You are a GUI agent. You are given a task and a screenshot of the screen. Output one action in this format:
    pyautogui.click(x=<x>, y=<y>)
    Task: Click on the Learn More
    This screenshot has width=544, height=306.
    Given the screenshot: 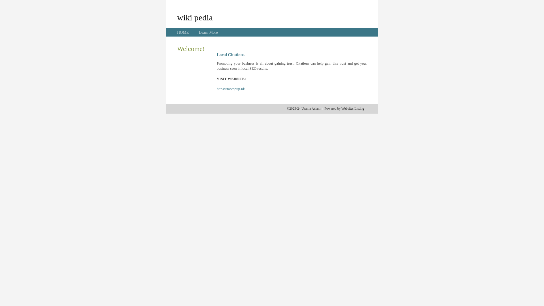 What is the action you would take?
    pyautogui.click(x=208, y=32)
    